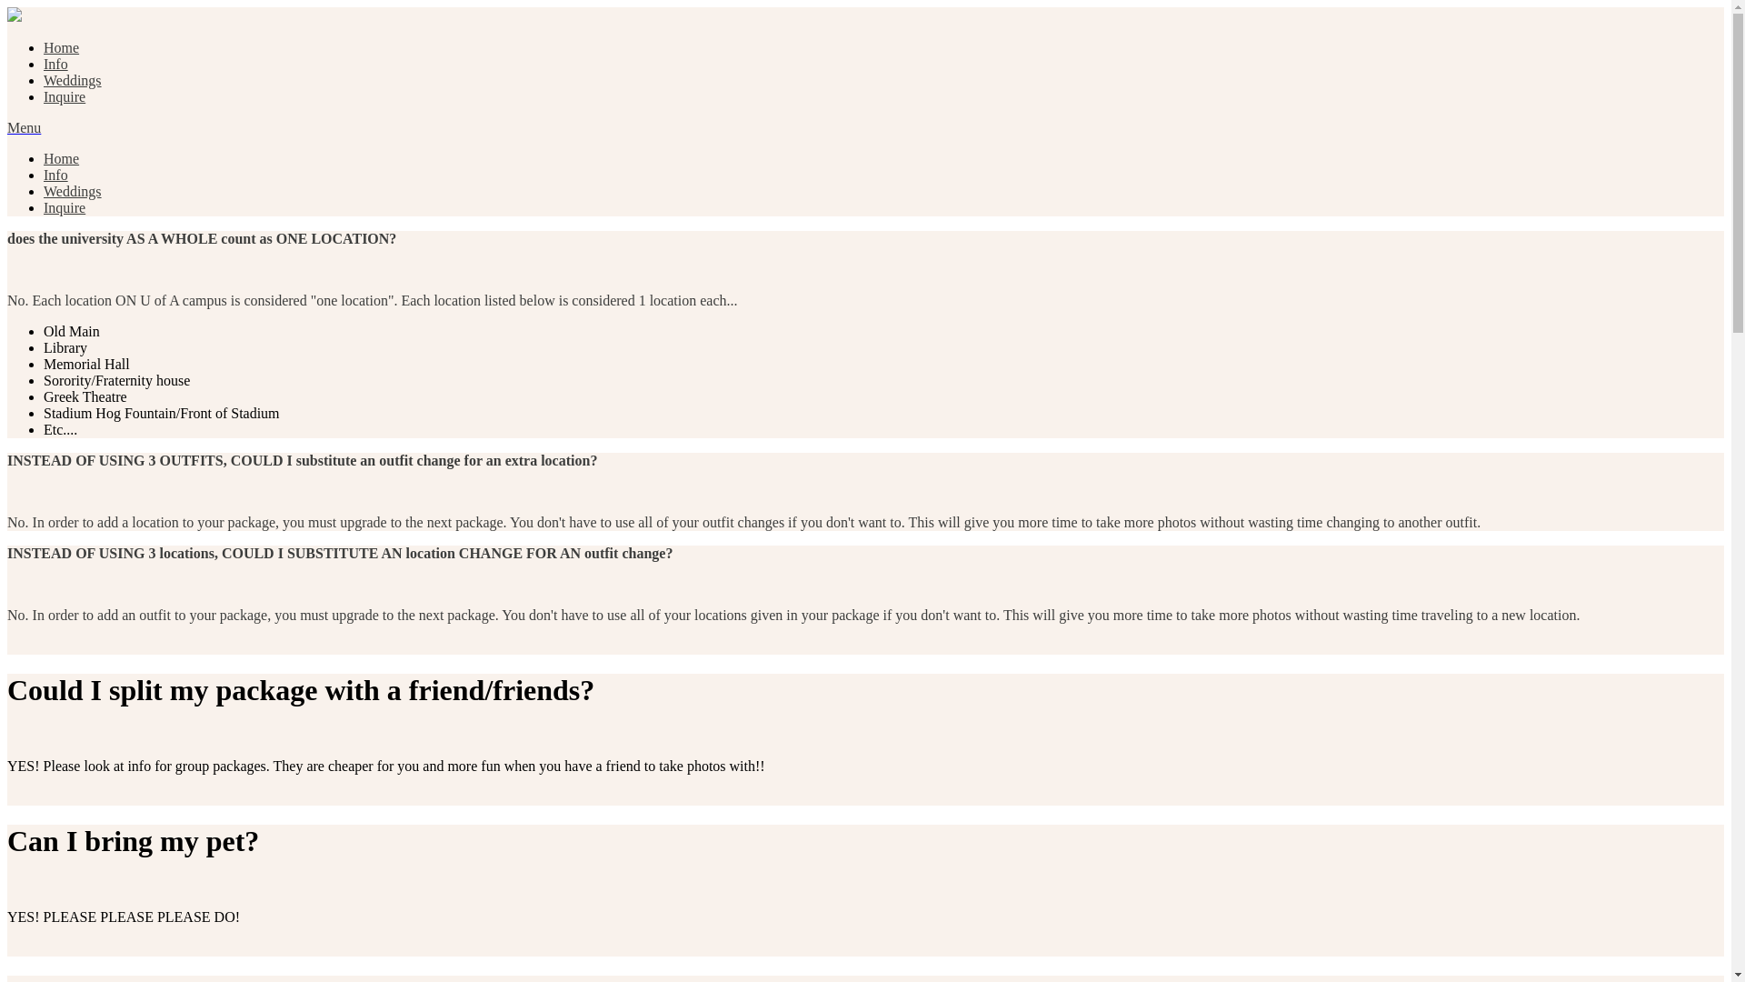  I want to click on Weddings, so click(73, 80).